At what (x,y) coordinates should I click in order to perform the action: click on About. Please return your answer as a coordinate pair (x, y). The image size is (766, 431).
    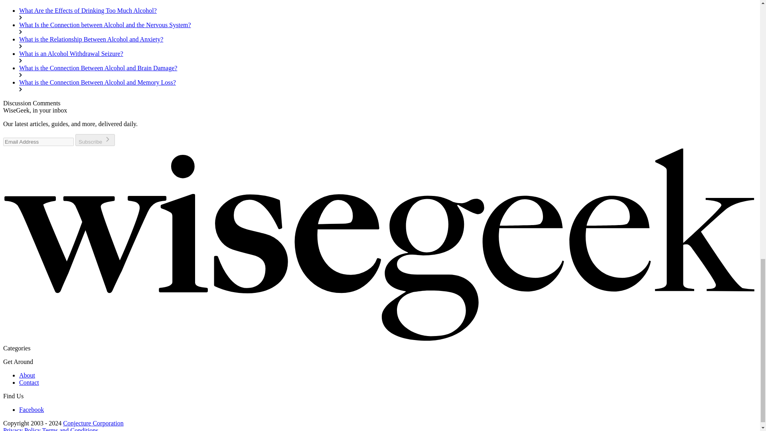
    Looking at the image, I should click on (27, 375).